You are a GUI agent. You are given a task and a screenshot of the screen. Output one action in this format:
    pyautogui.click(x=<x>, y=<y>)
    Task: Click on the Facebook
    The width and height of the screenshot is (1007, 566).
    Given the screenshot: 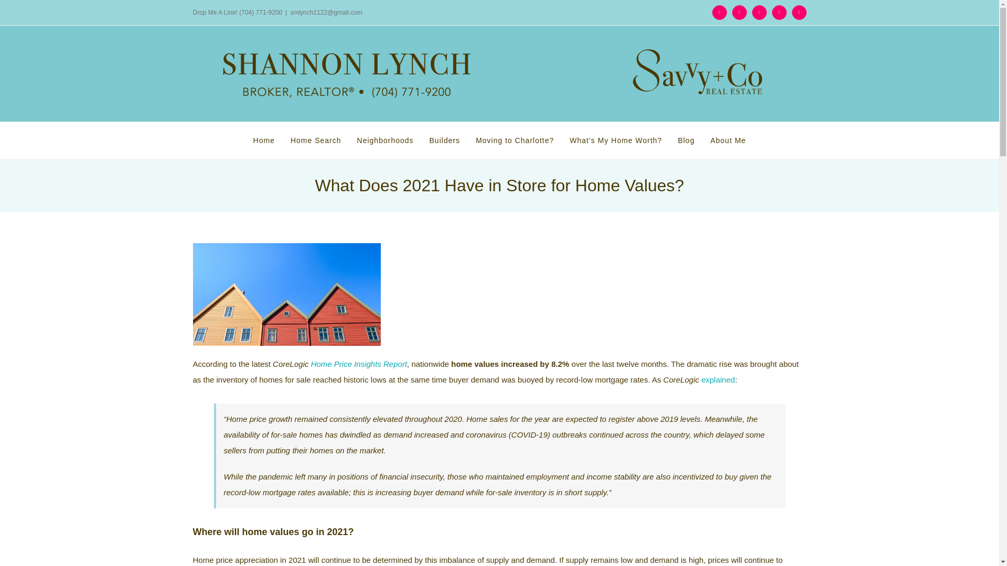 What is the action you would take?
    pyautogui.click(x=720, y=12)
    